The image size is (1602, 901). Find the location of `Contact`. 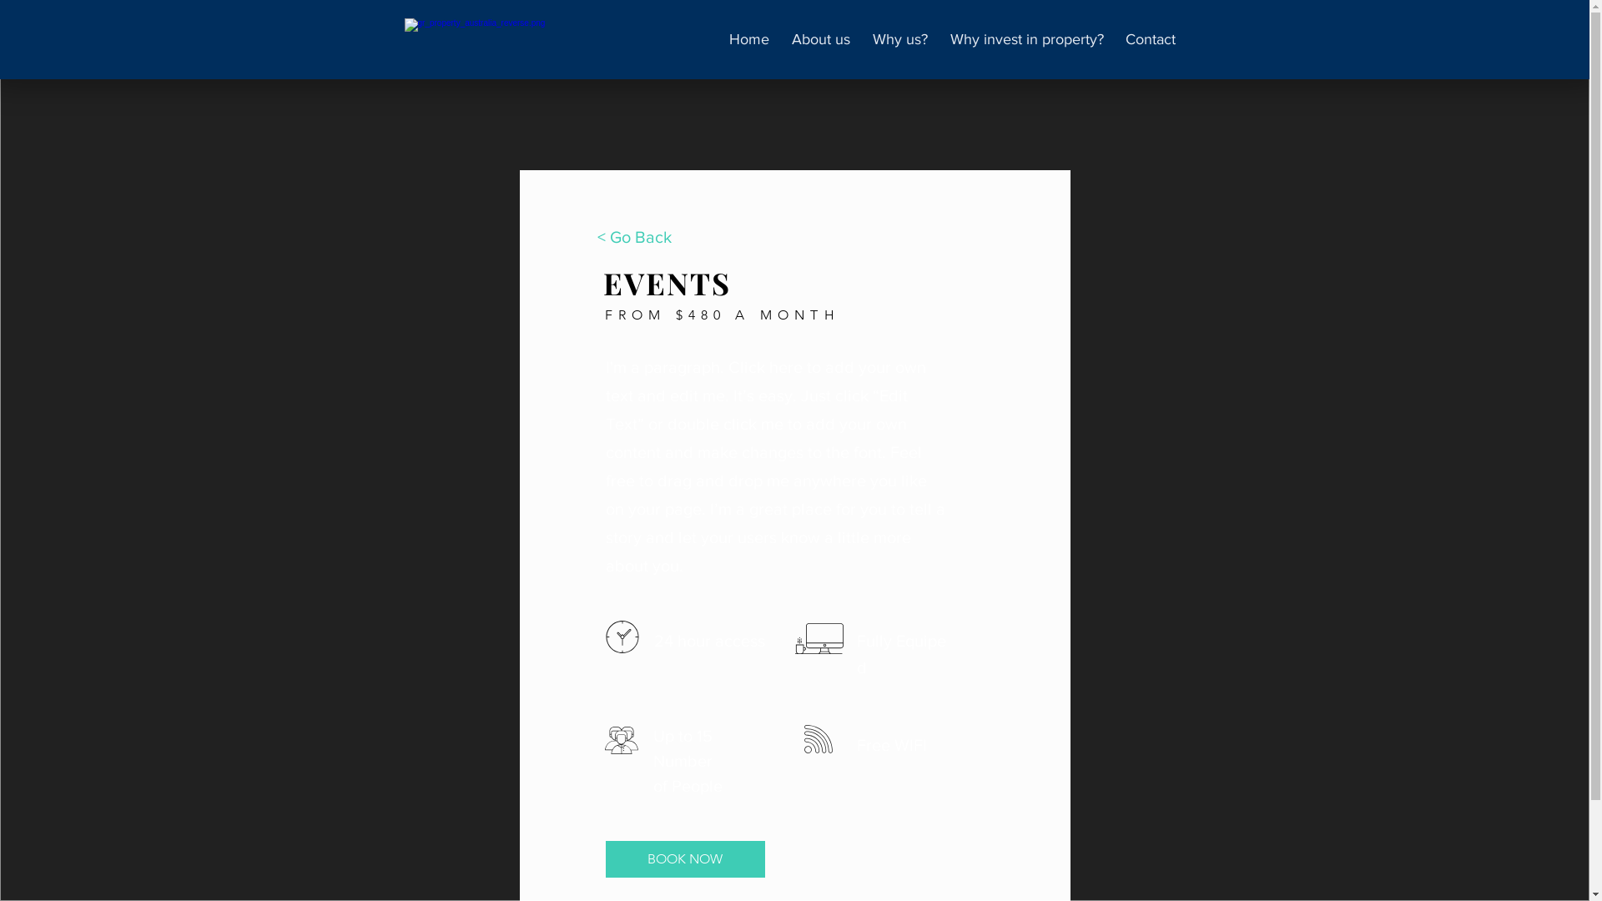

Contact is located at coordinates (1147, 40).